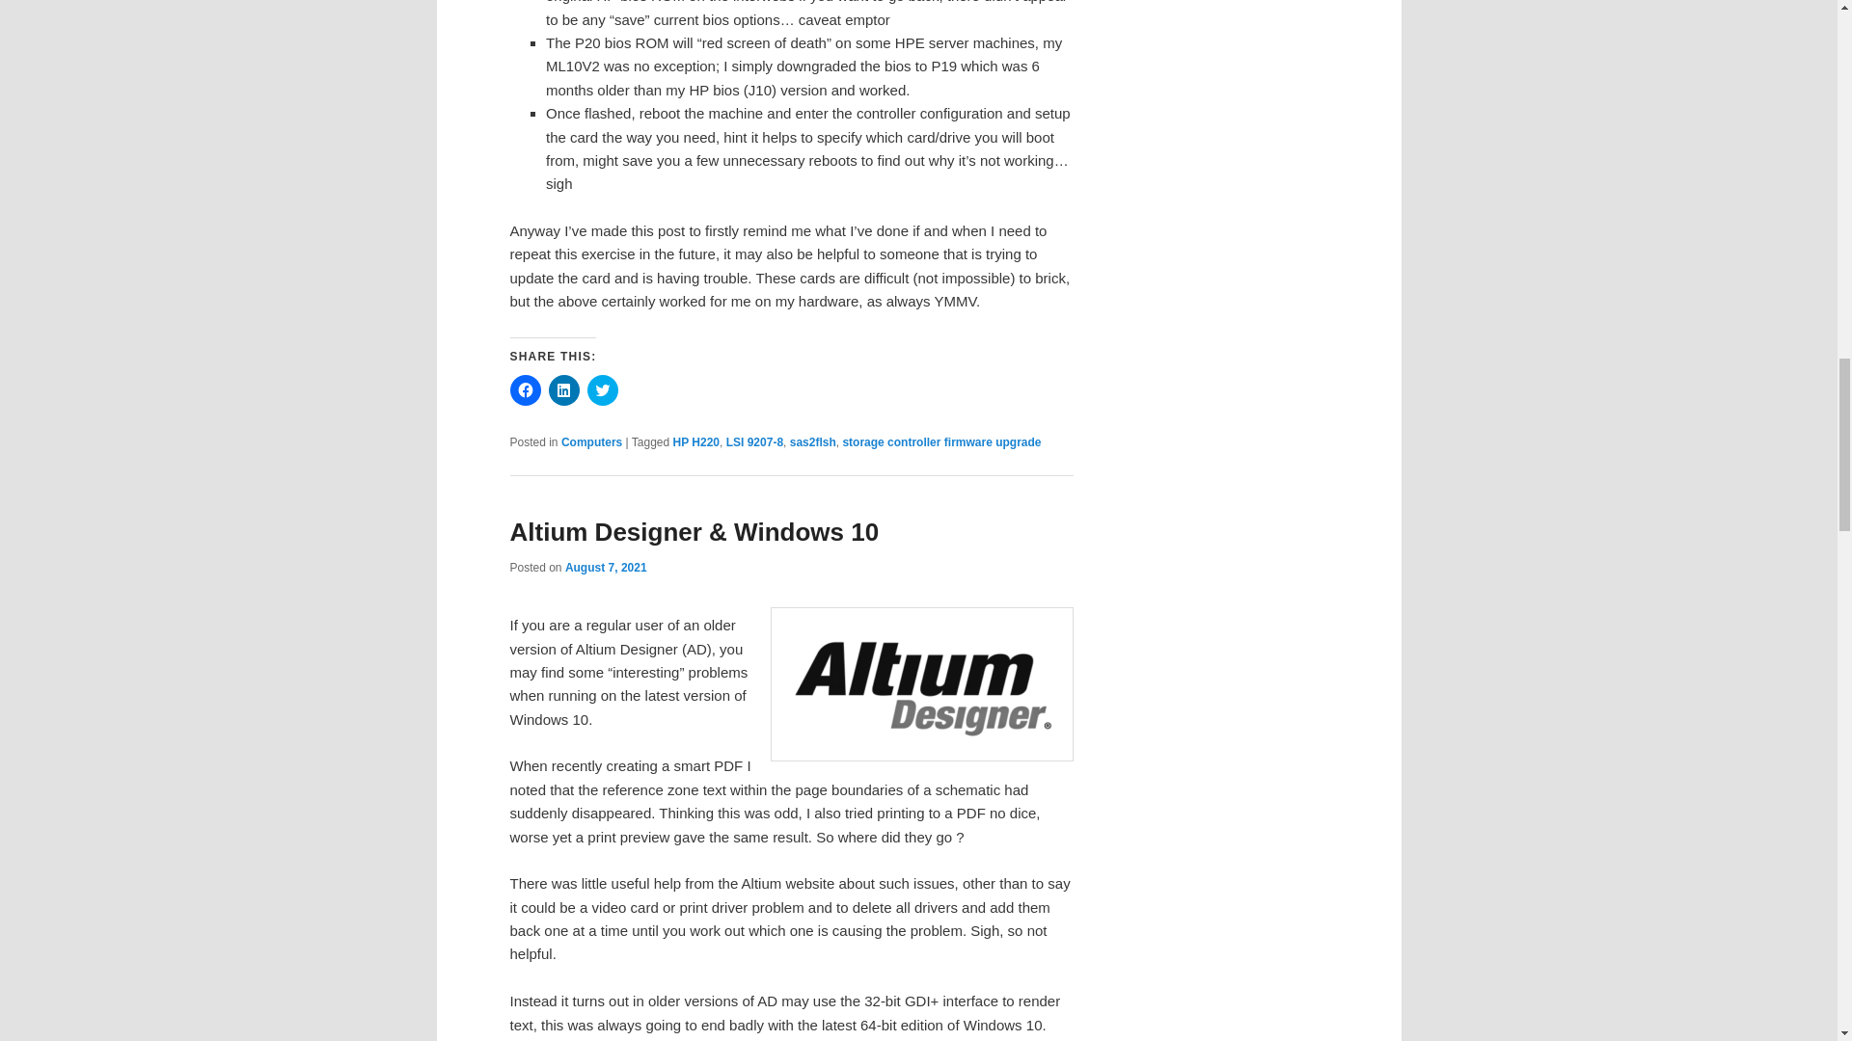 The image size is (1852, 1041). I want to click on LSI 9207-8, so click(754, 441).